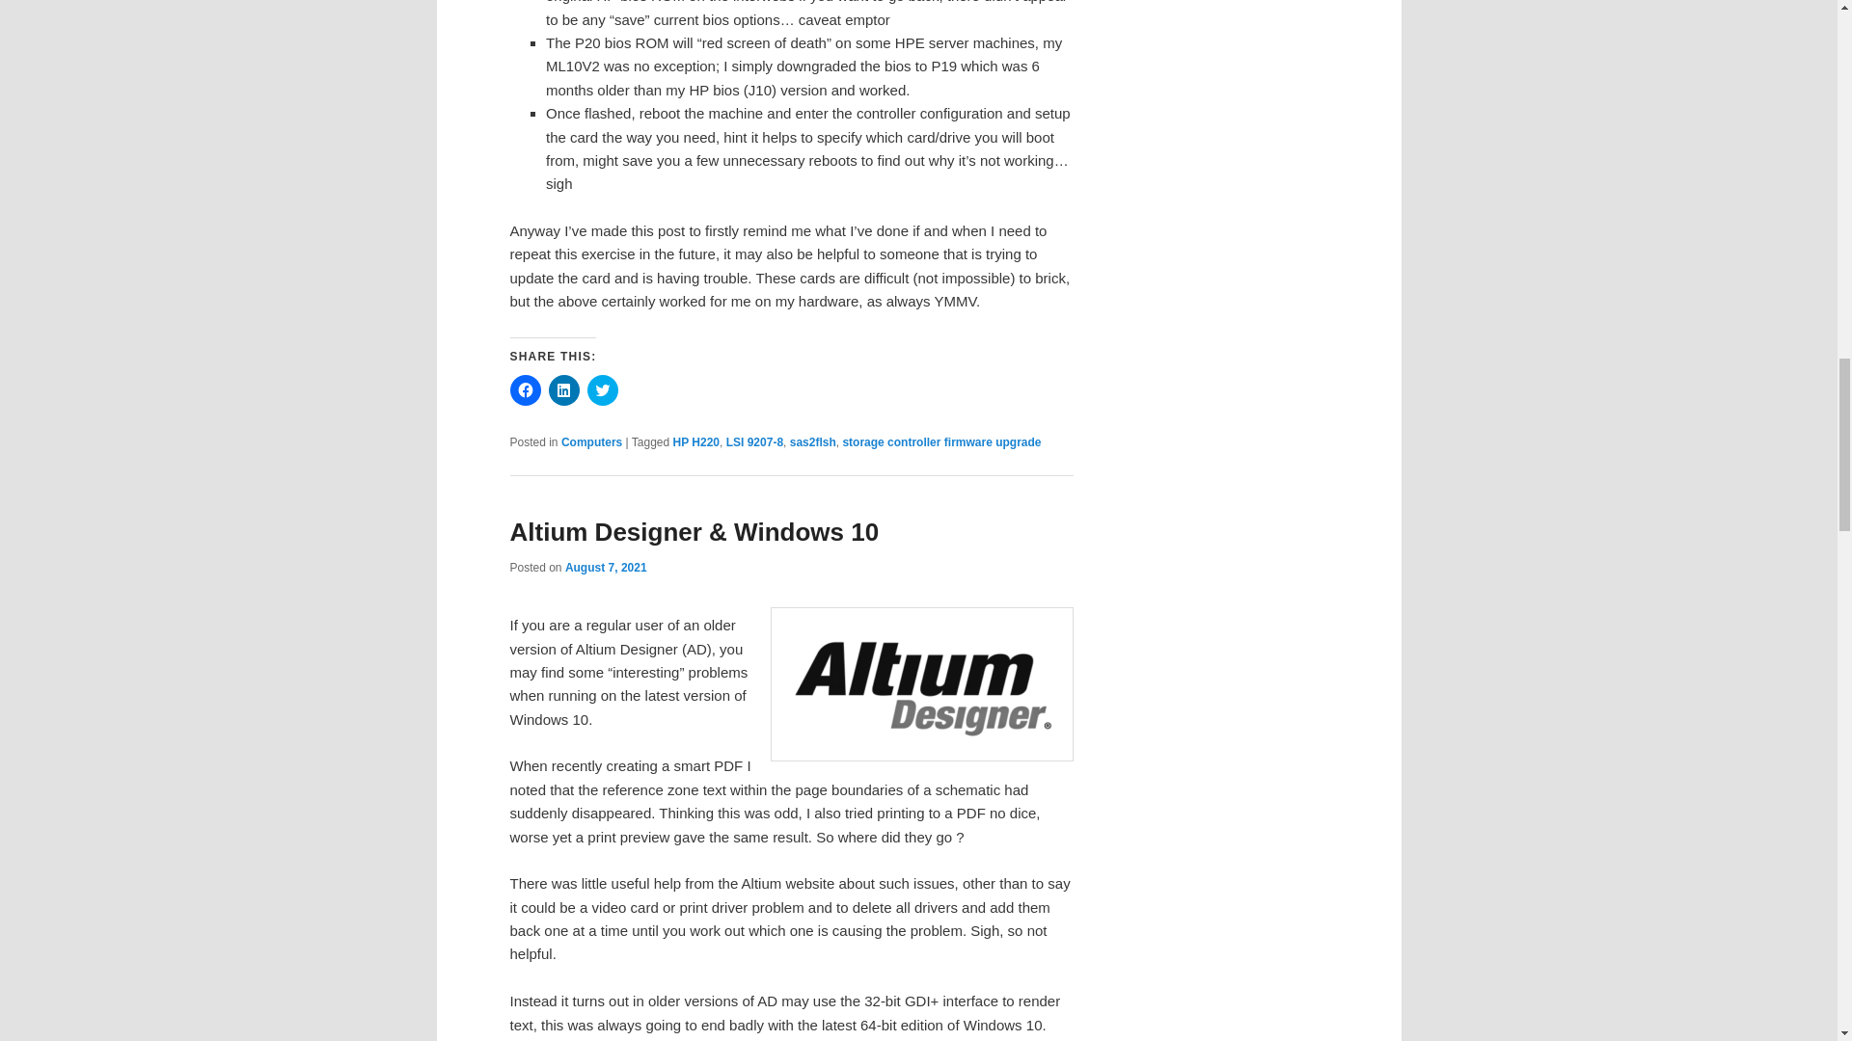 The image size is (1852, 1041). I want to click on LSI 9207-8, so click(754, 441).